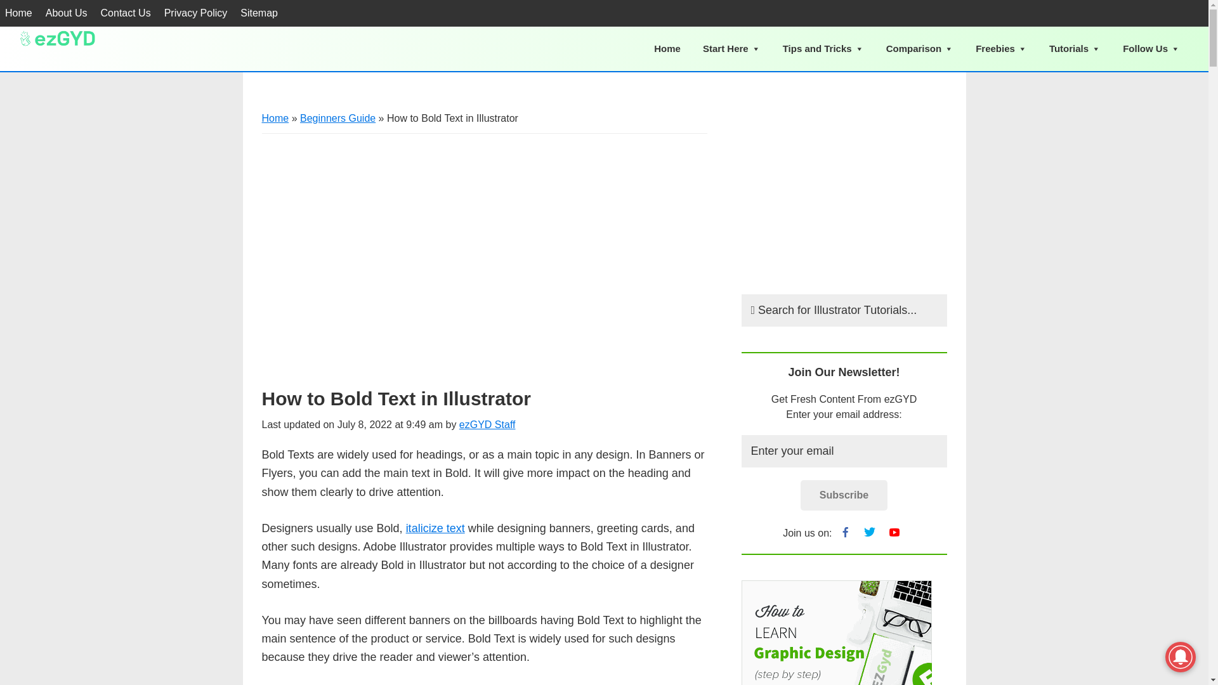  I want to click on Privacy Policy, so click(195, 13).